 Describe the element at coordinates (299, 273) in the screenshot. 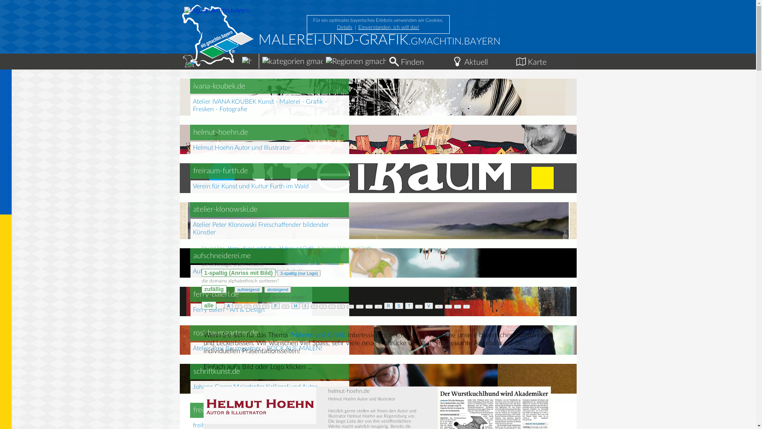

I see `3-spaltig (nur Logo)` at that location.